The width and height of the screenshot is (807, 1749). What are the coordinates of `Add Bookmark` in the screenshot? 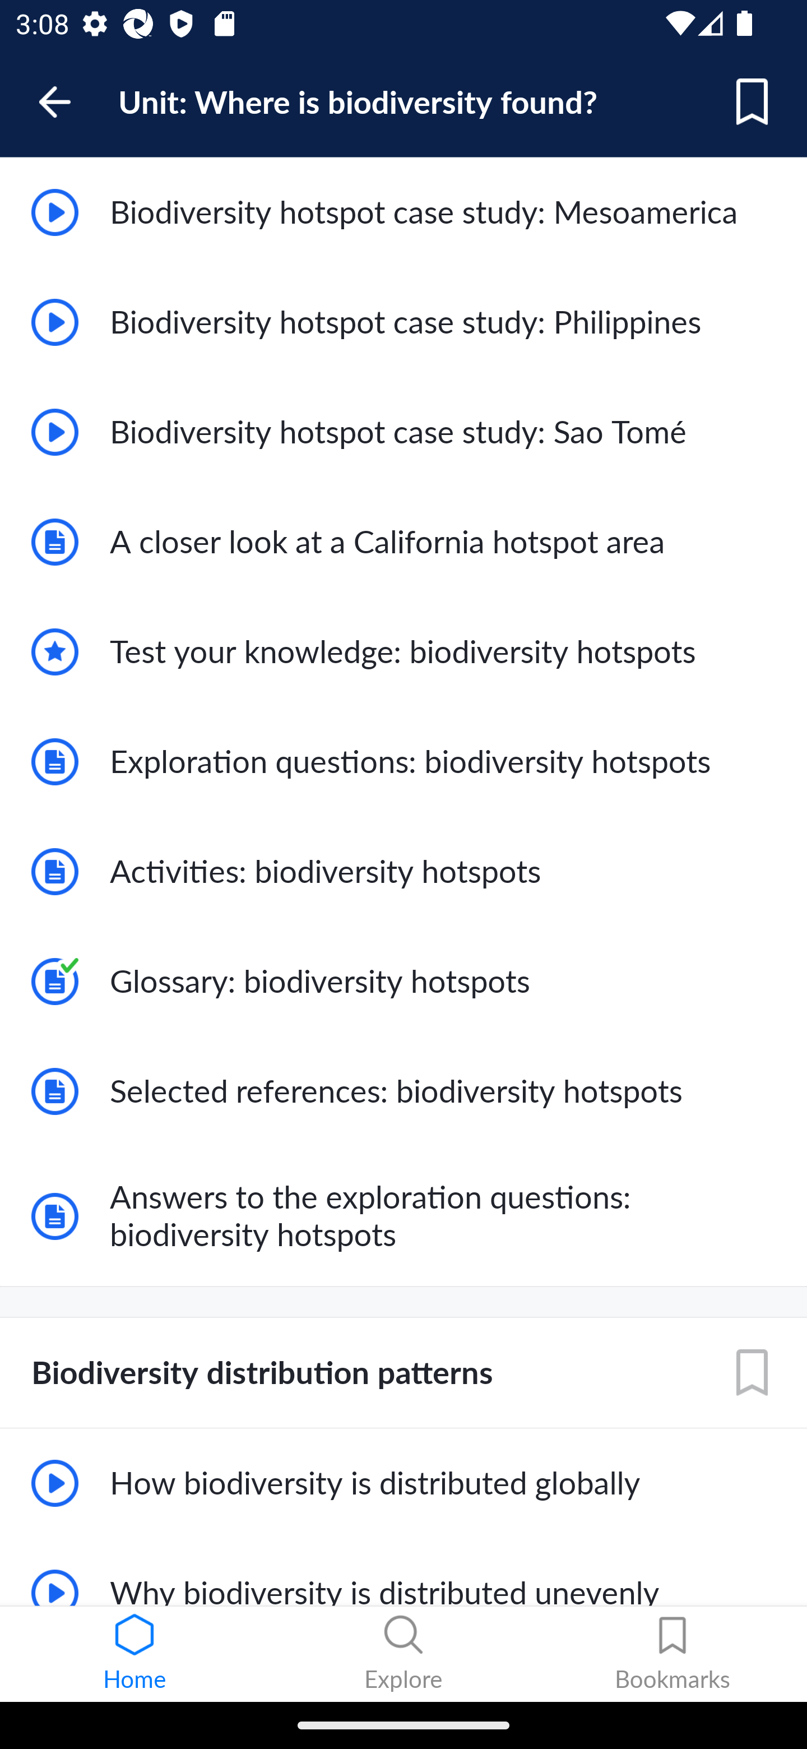 It's located at (752, 102).